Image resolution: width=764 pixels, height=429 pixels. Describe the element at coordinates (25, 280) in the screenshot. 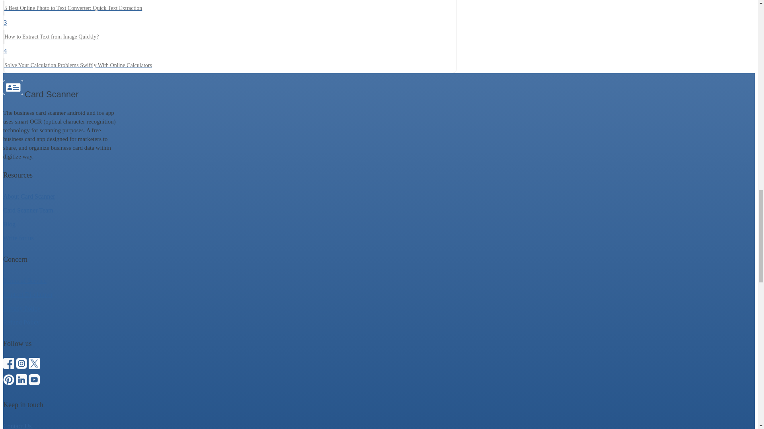

I see `About Card Scanner` at that location.